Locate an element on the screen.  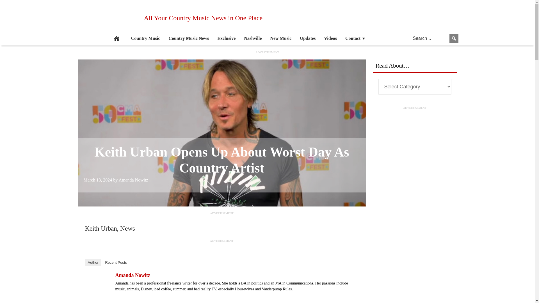
Videos is located at coordinates (330, 38).